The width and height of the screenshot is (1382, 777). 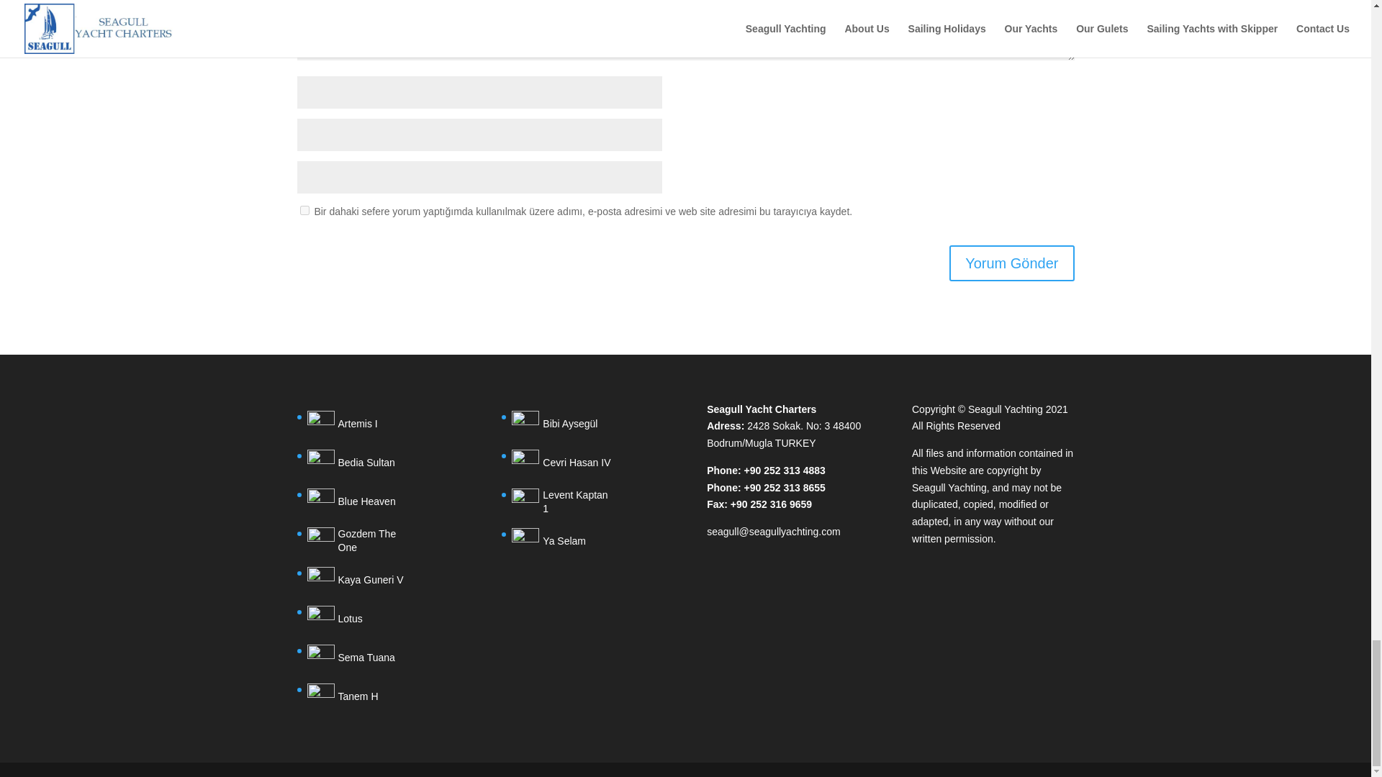 What do you see at coordinates (361, 541) in the screenshot?
I see `Gozdem The One` at bounding box center [361, 541].